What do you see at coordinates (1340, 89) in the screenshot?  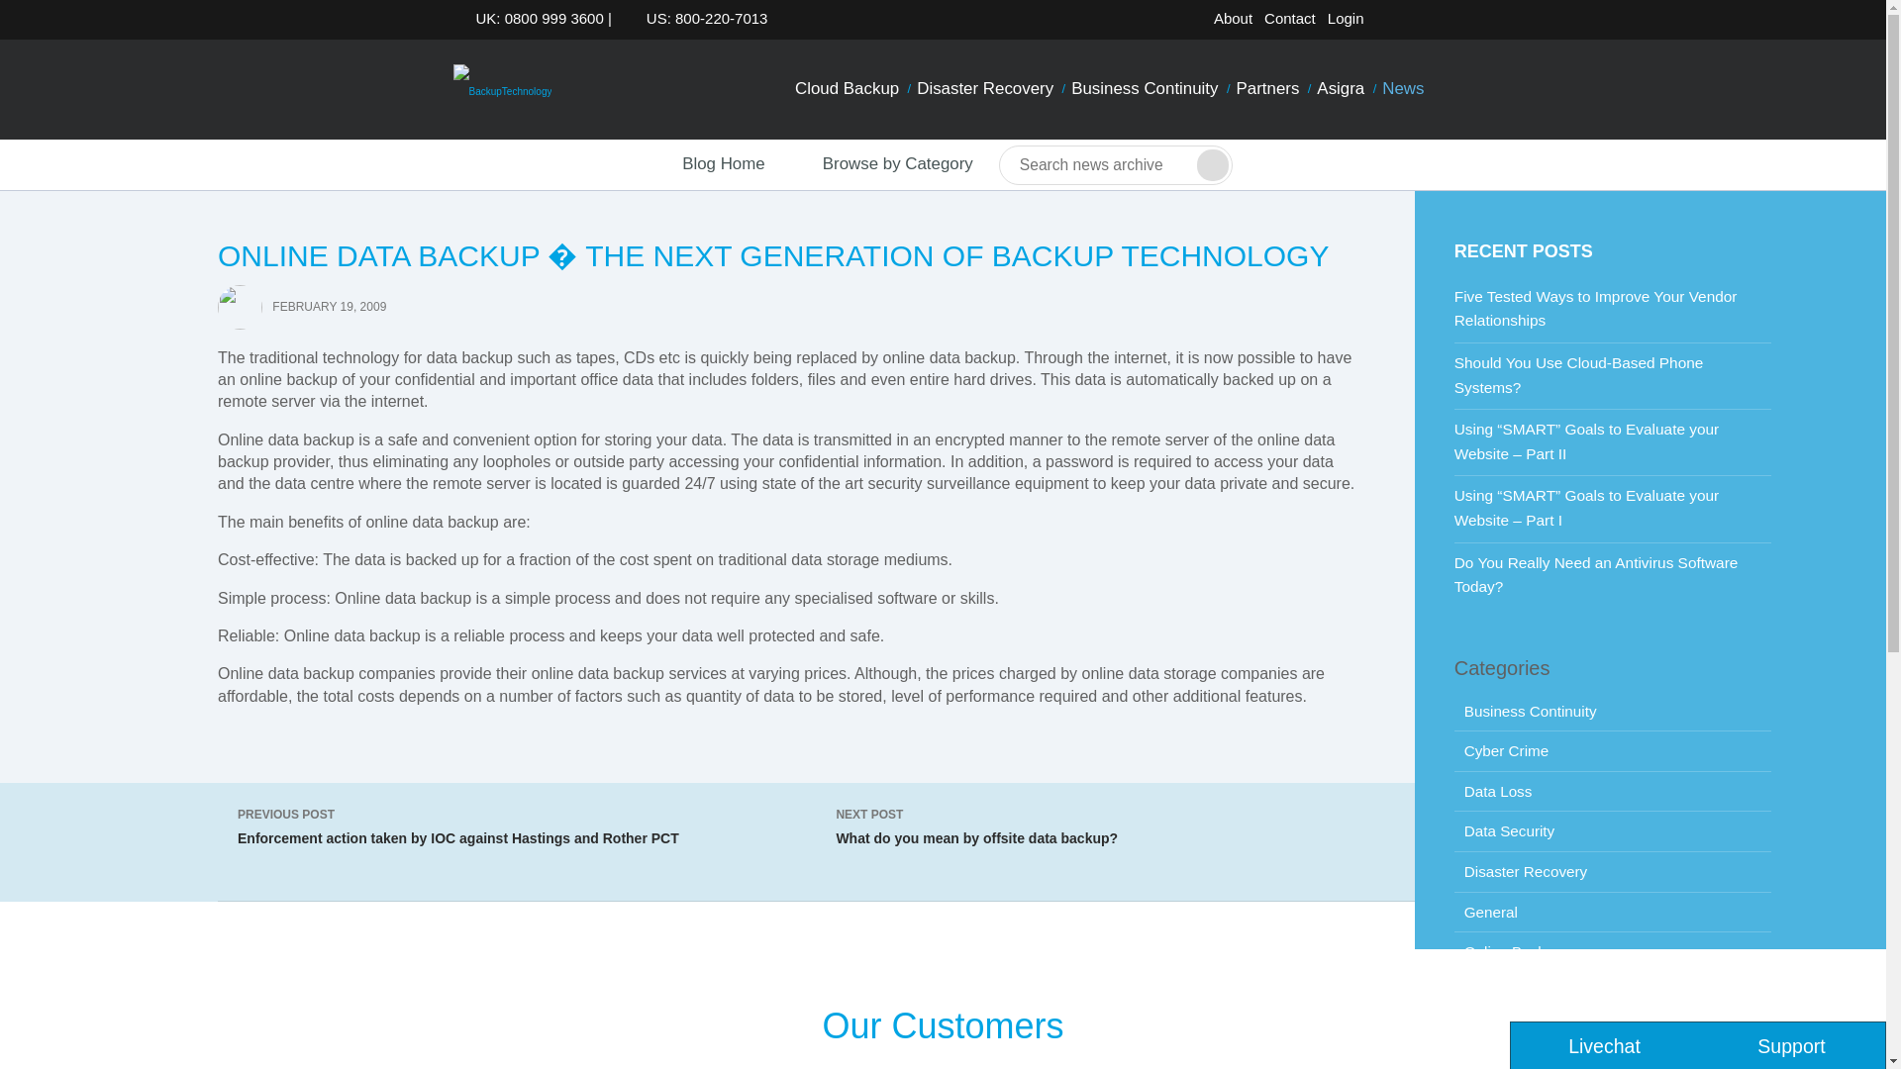 I see `Asigra` at bounding box center [1340, 89].